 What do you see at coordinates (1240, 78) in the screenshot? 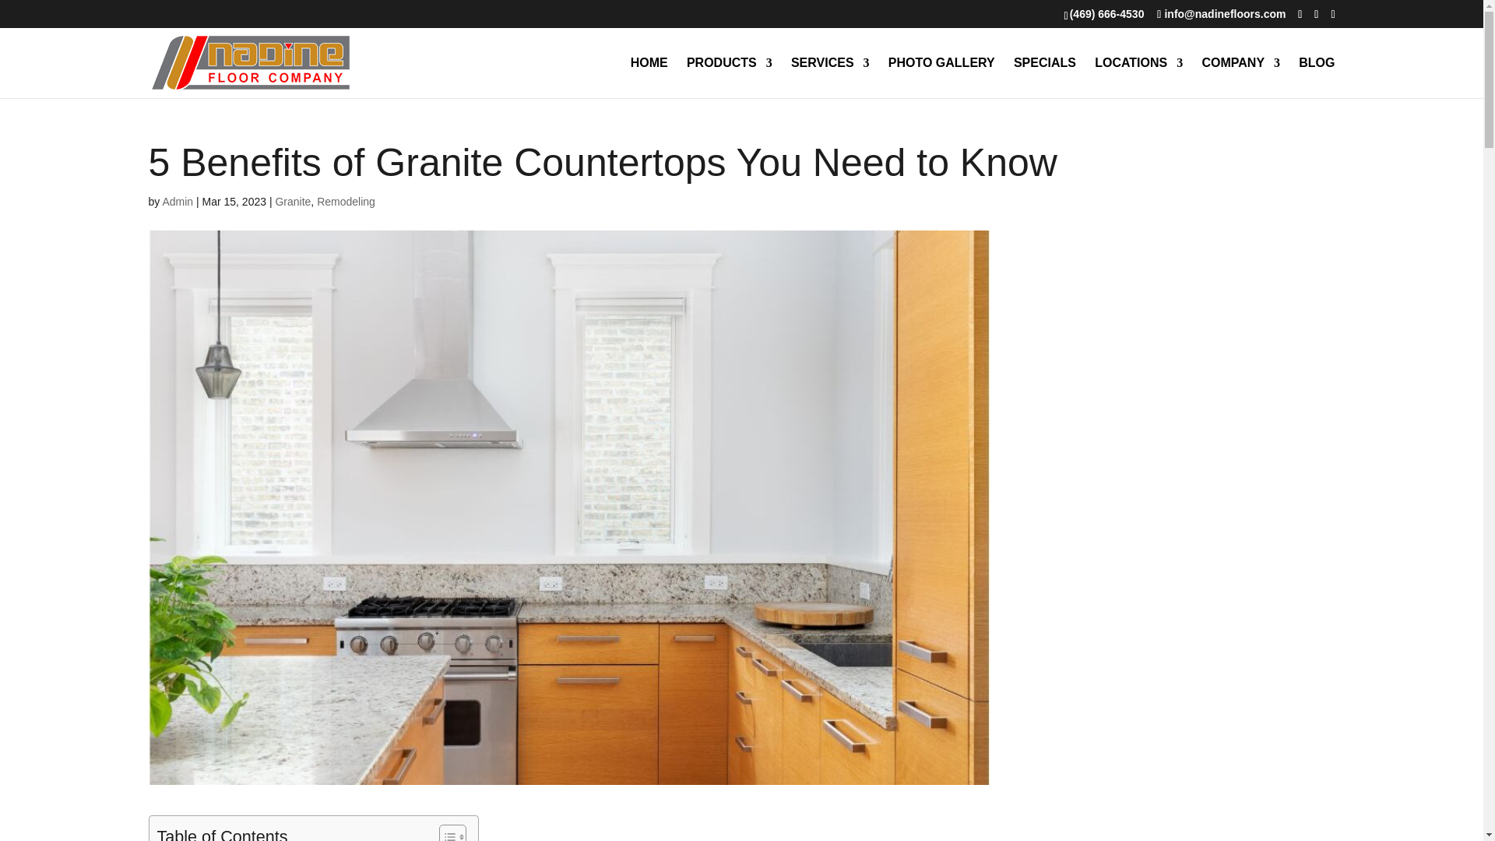
I see `COMPANY` at bounding box center [1240, 78].